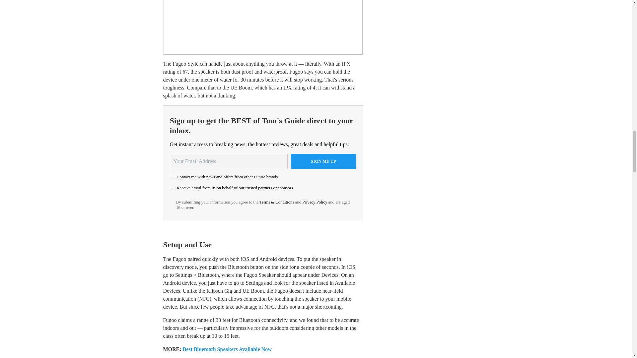  Describe the element at coordinates (172, 177) in the screenshot. I see `on` at that location.